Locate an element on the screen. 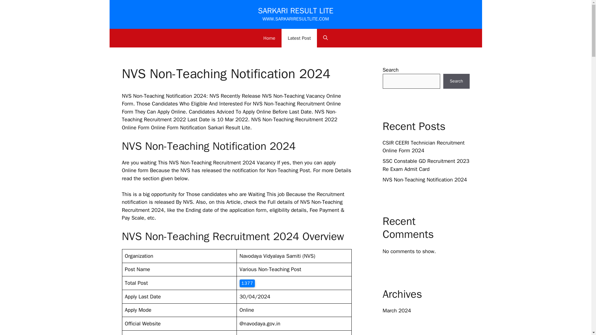 The height and width of the screenshot is (335, 596). SARKARI RESULT LITE is located at coordinates (296, 11).